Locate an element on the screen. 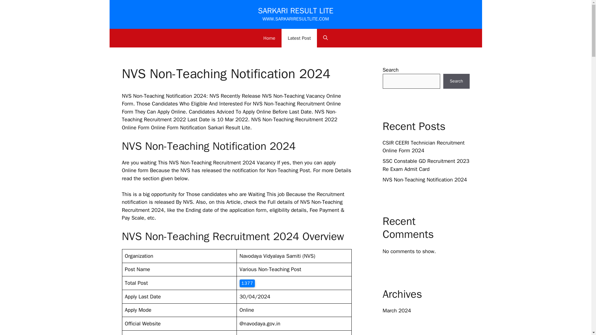 The height and width of the screenshot is (335, 596). SARKARI RESULT LITE is located at coordinates (296, 11).